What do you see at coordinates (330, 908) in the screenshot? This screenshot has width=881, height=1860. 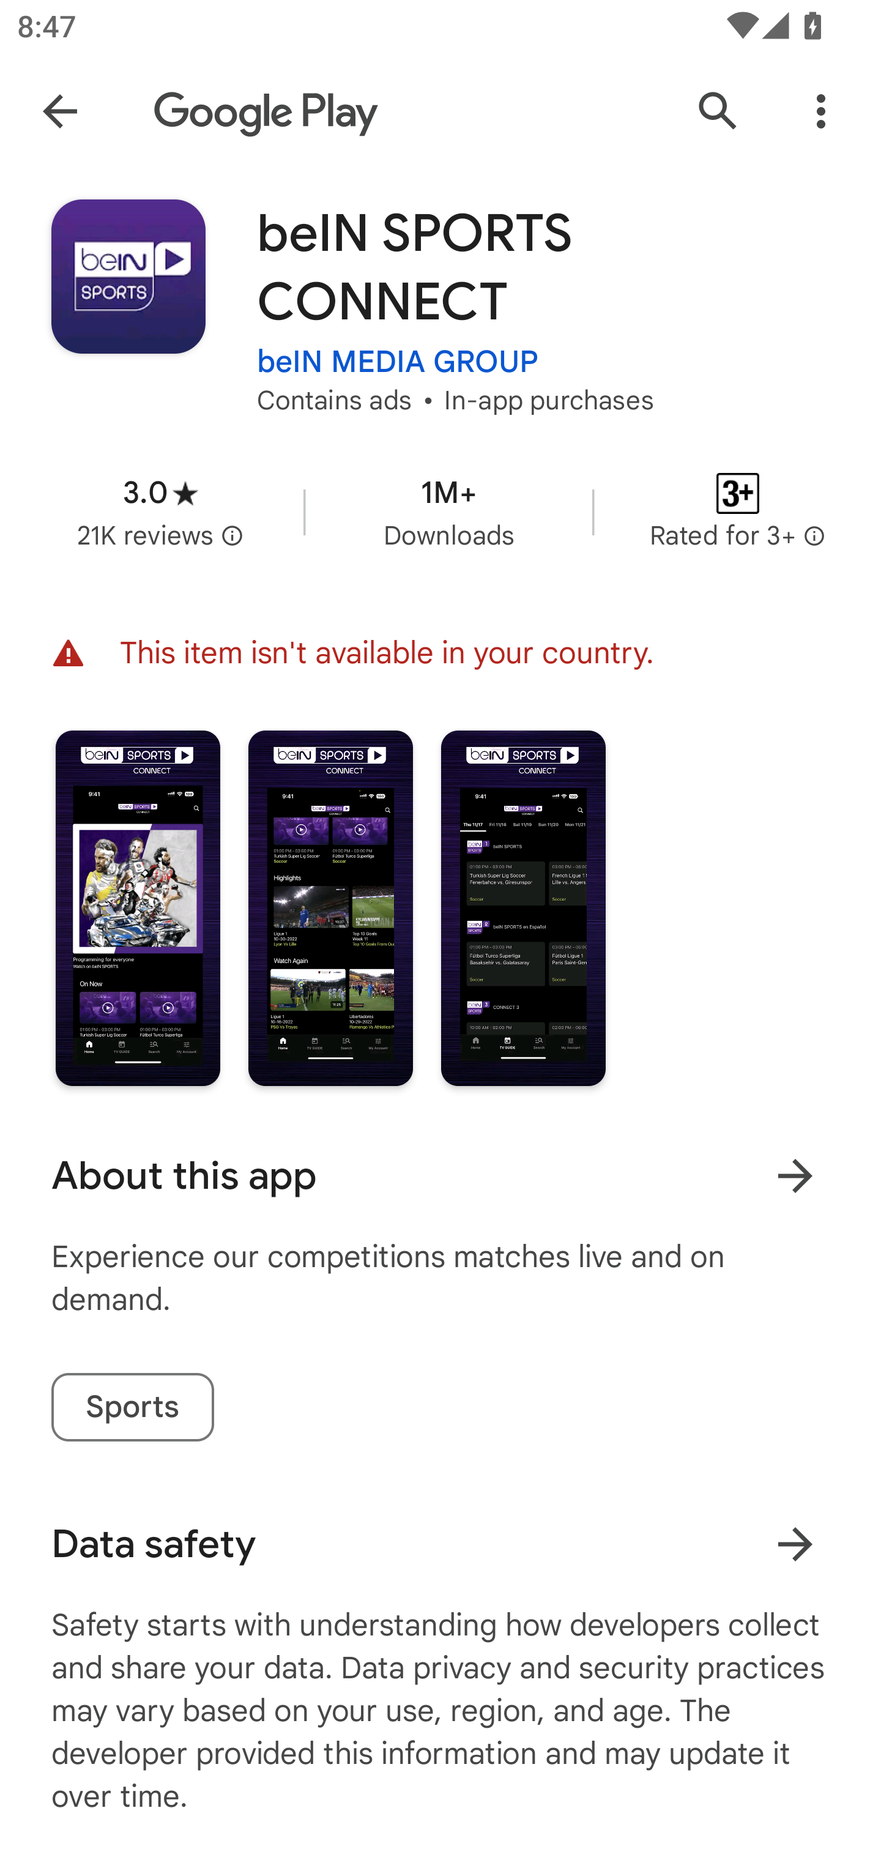 I see `Screenshot "2" of "3"` at bounding box center [330, 908].